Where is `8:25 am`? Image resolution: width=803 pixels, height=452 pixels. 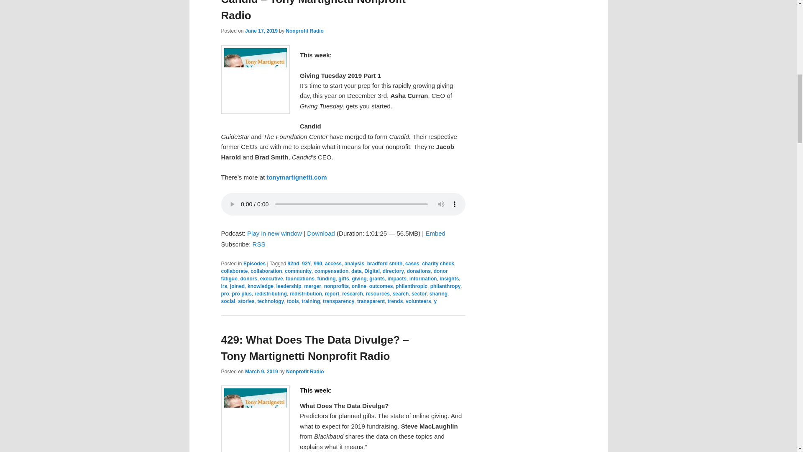
8:25 am is located at coordinates (261, 31).